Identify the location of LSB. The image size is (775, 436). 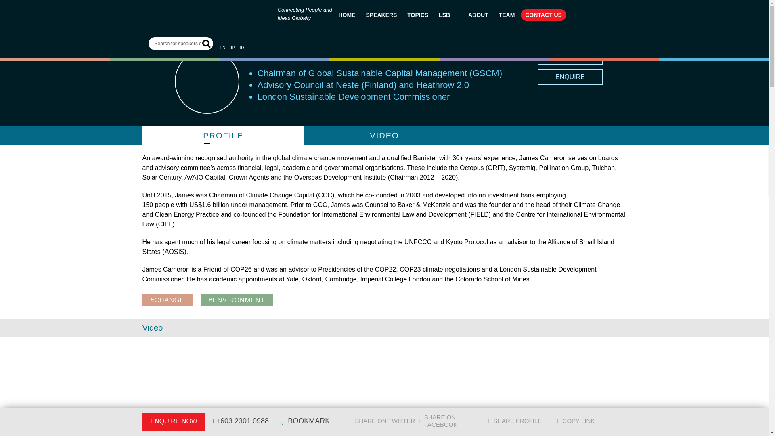
(448, 15).